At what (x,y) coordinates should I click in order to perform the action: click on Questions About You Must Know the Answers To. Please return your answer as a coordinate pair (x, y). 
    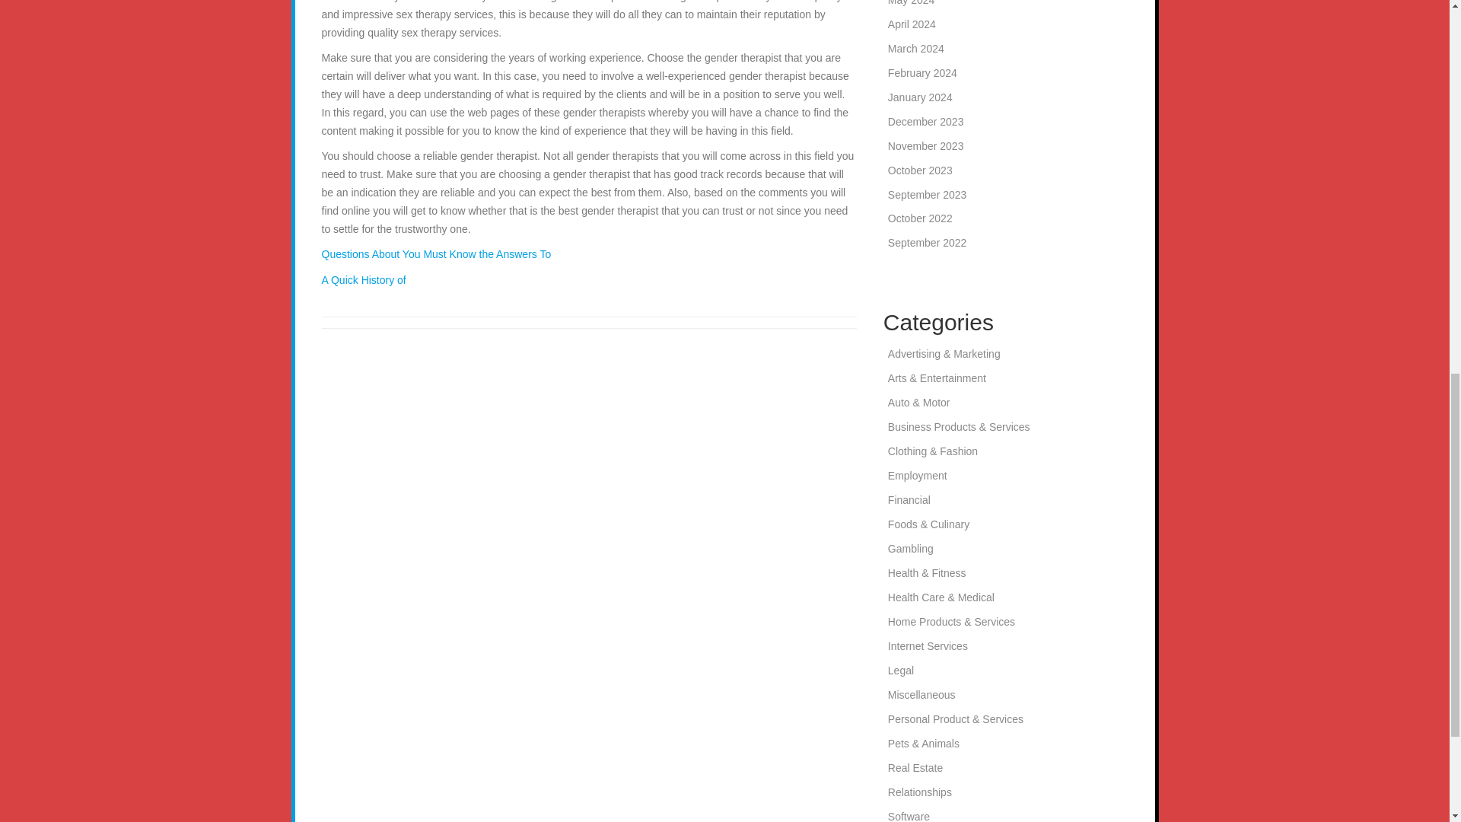
    Looking at the image, I should click on (435, 254).